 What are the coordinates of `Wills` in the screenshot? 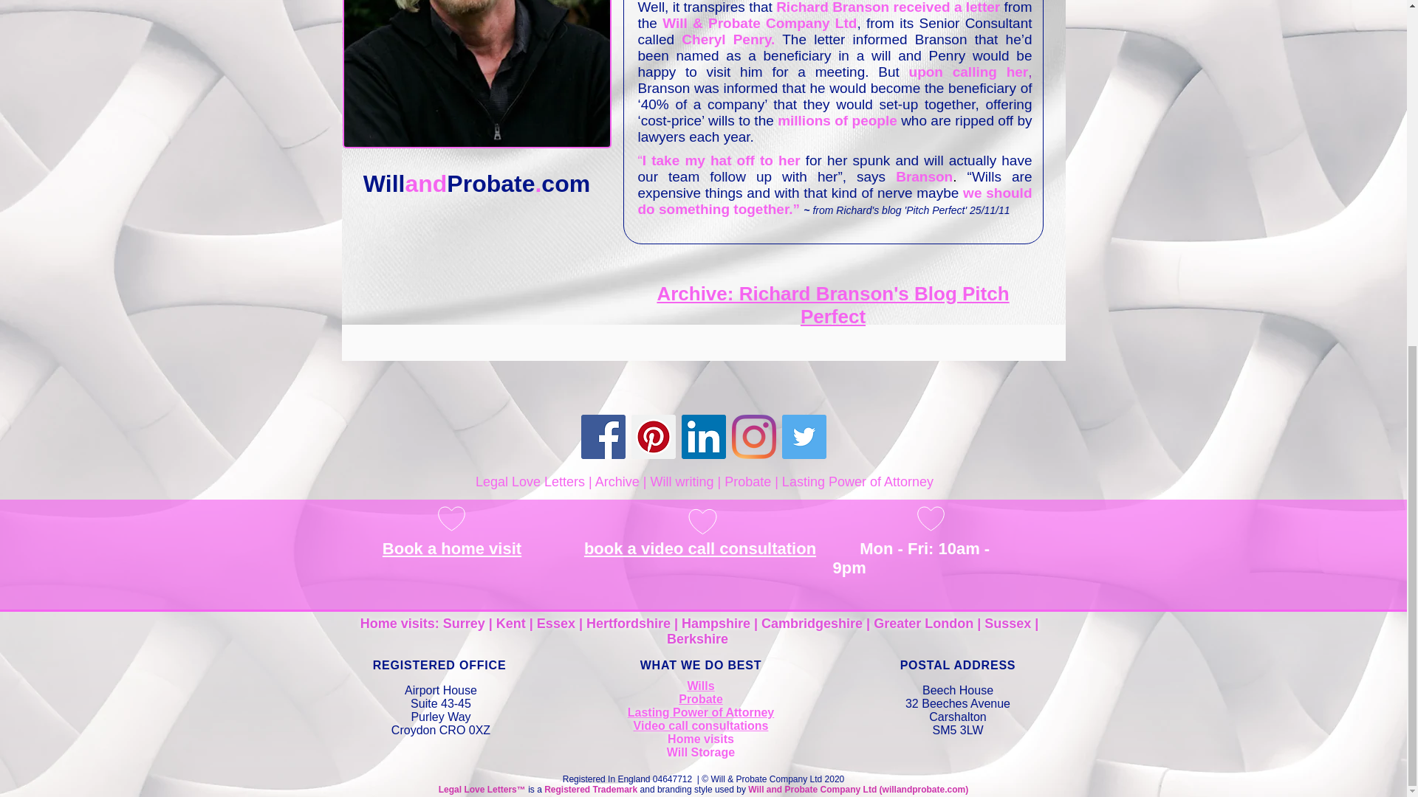 It's located at (700, 686).